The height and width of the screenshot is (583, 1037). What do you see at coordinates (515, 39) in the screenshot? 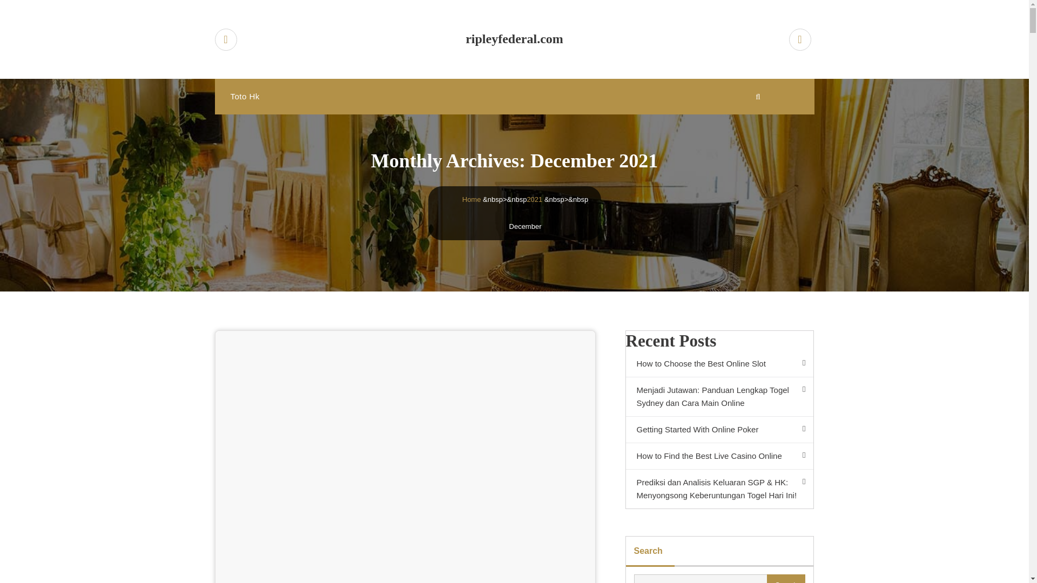
I see `ripleyfederal.com` at bounding box center [515, 39].